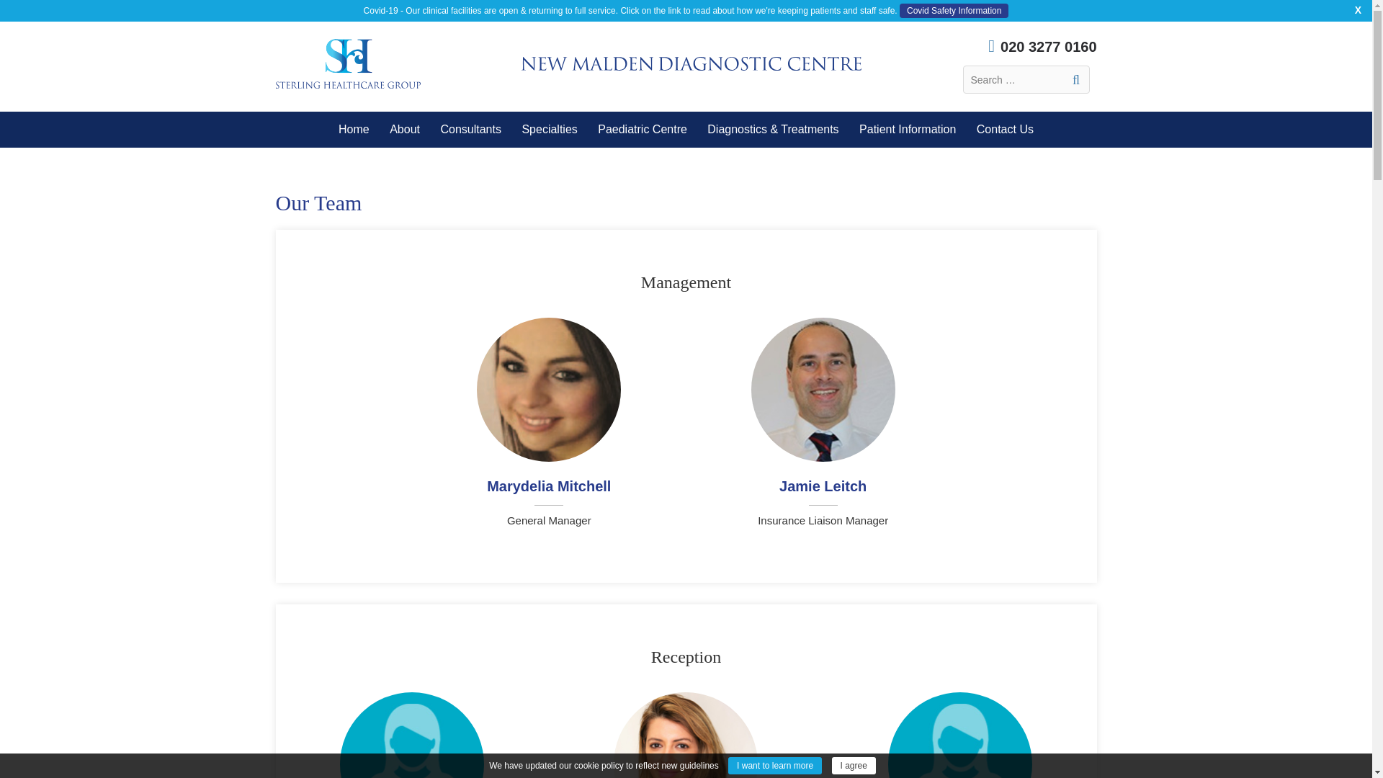  Describe the element at coordinates (347, 63) in the screenshot. I see `Sterling Healthcare Group` at that location.